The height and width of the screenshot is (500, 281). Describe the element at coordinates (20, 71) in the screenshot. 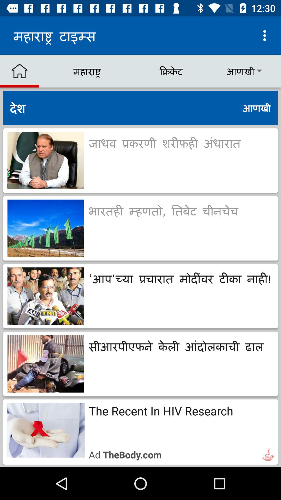

I see `click on the home icon at top of the page` at that location.